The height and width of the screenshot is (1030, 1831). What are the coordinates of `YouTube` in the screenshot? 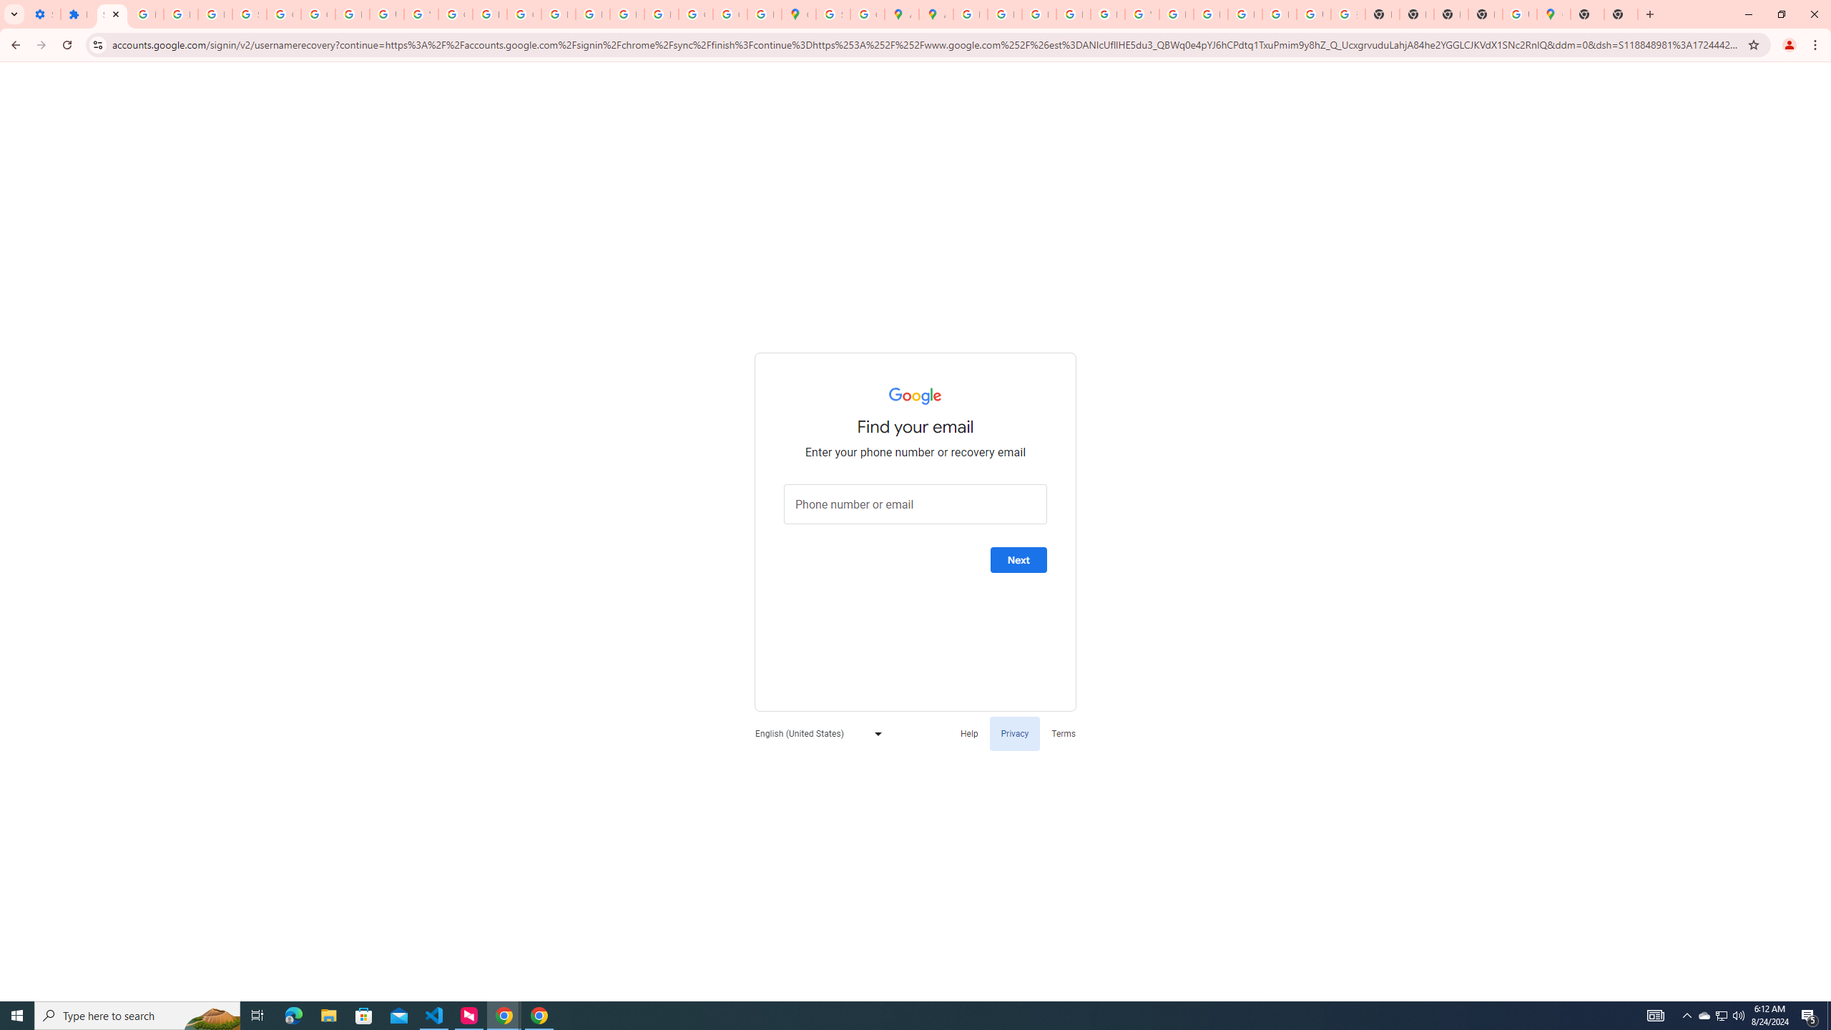 It's located at (1142, 14).